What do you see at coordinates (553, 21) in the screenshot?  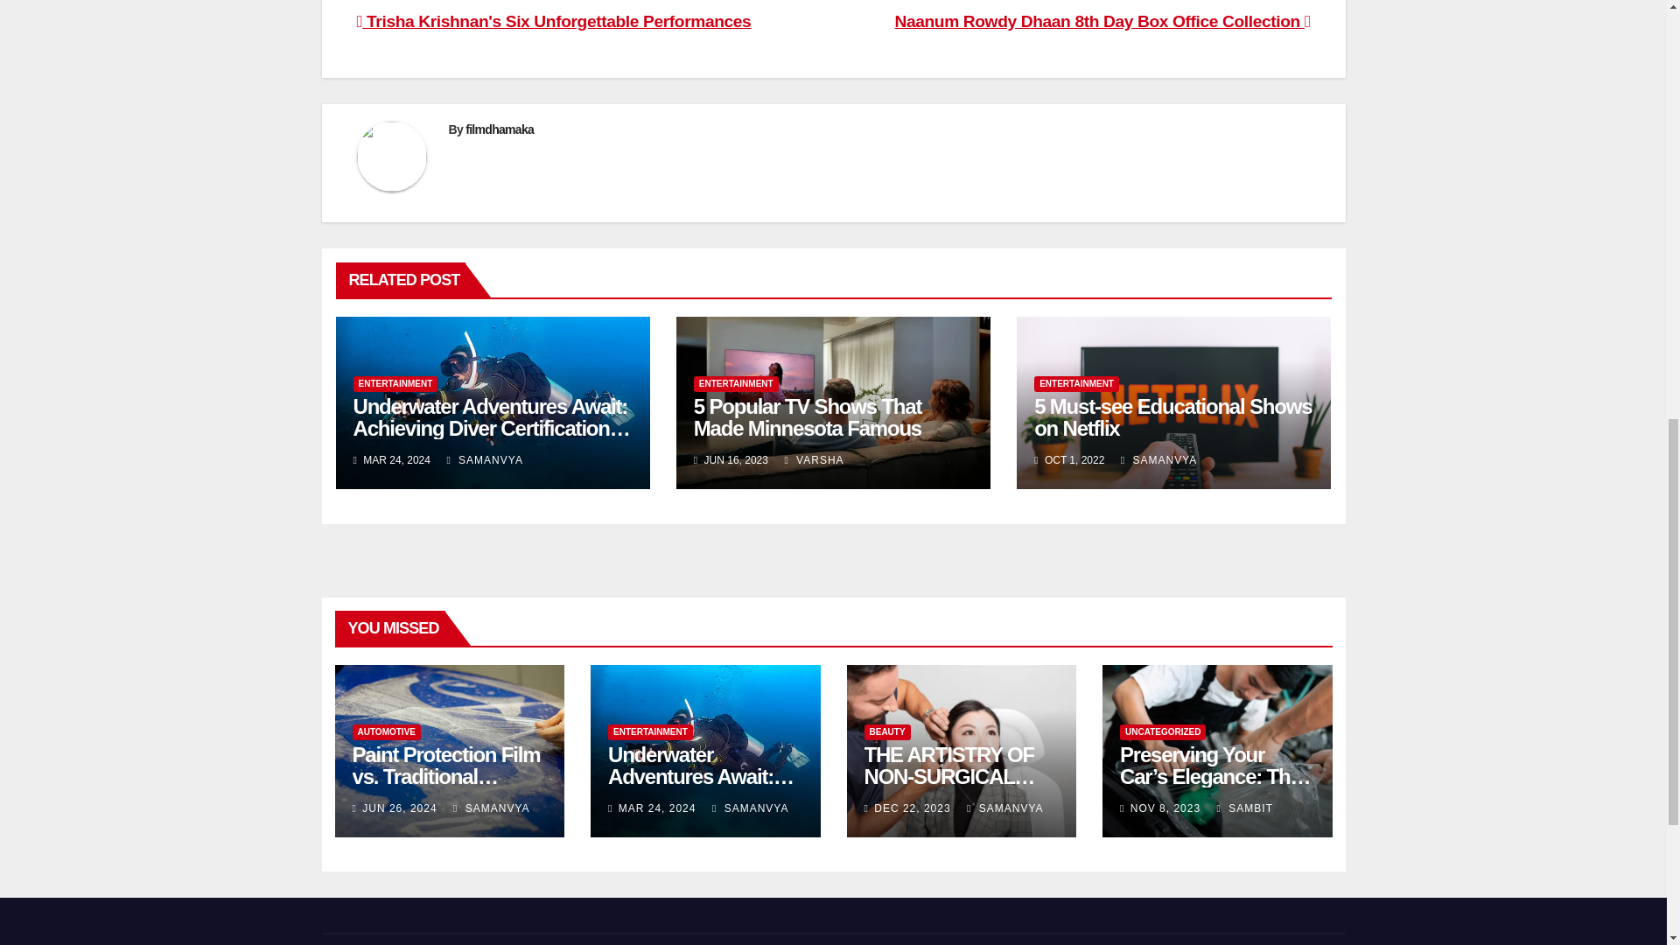 I see `Trisha Krishnan's Six Unforgettable Performances` at bounding box center [553, 21].